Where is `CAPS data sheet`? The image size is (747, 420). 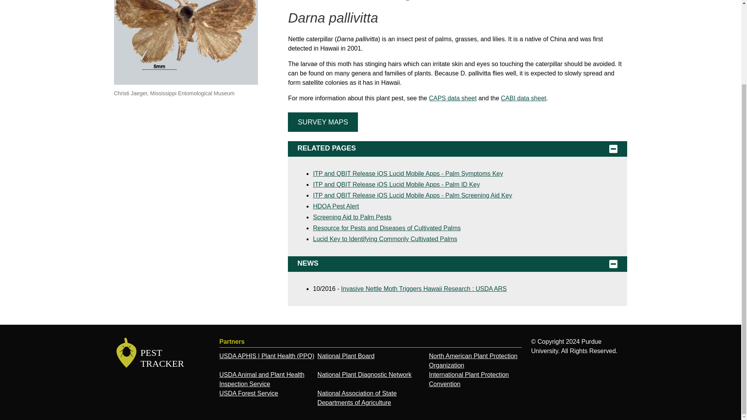
CAPS data sheet is located at coordinates (452, 98).